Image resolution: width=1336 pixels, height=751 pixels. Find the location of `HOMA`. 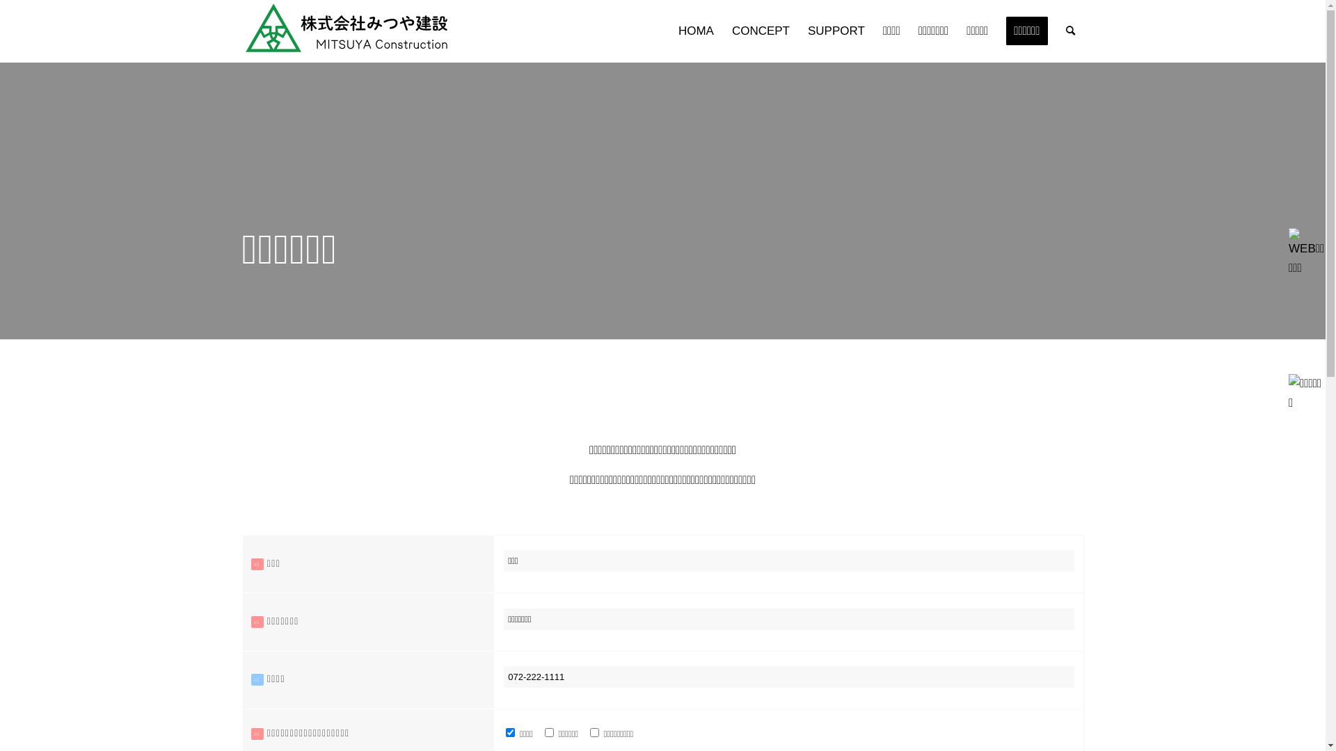

HOMA is located at coordinates (696, 31).